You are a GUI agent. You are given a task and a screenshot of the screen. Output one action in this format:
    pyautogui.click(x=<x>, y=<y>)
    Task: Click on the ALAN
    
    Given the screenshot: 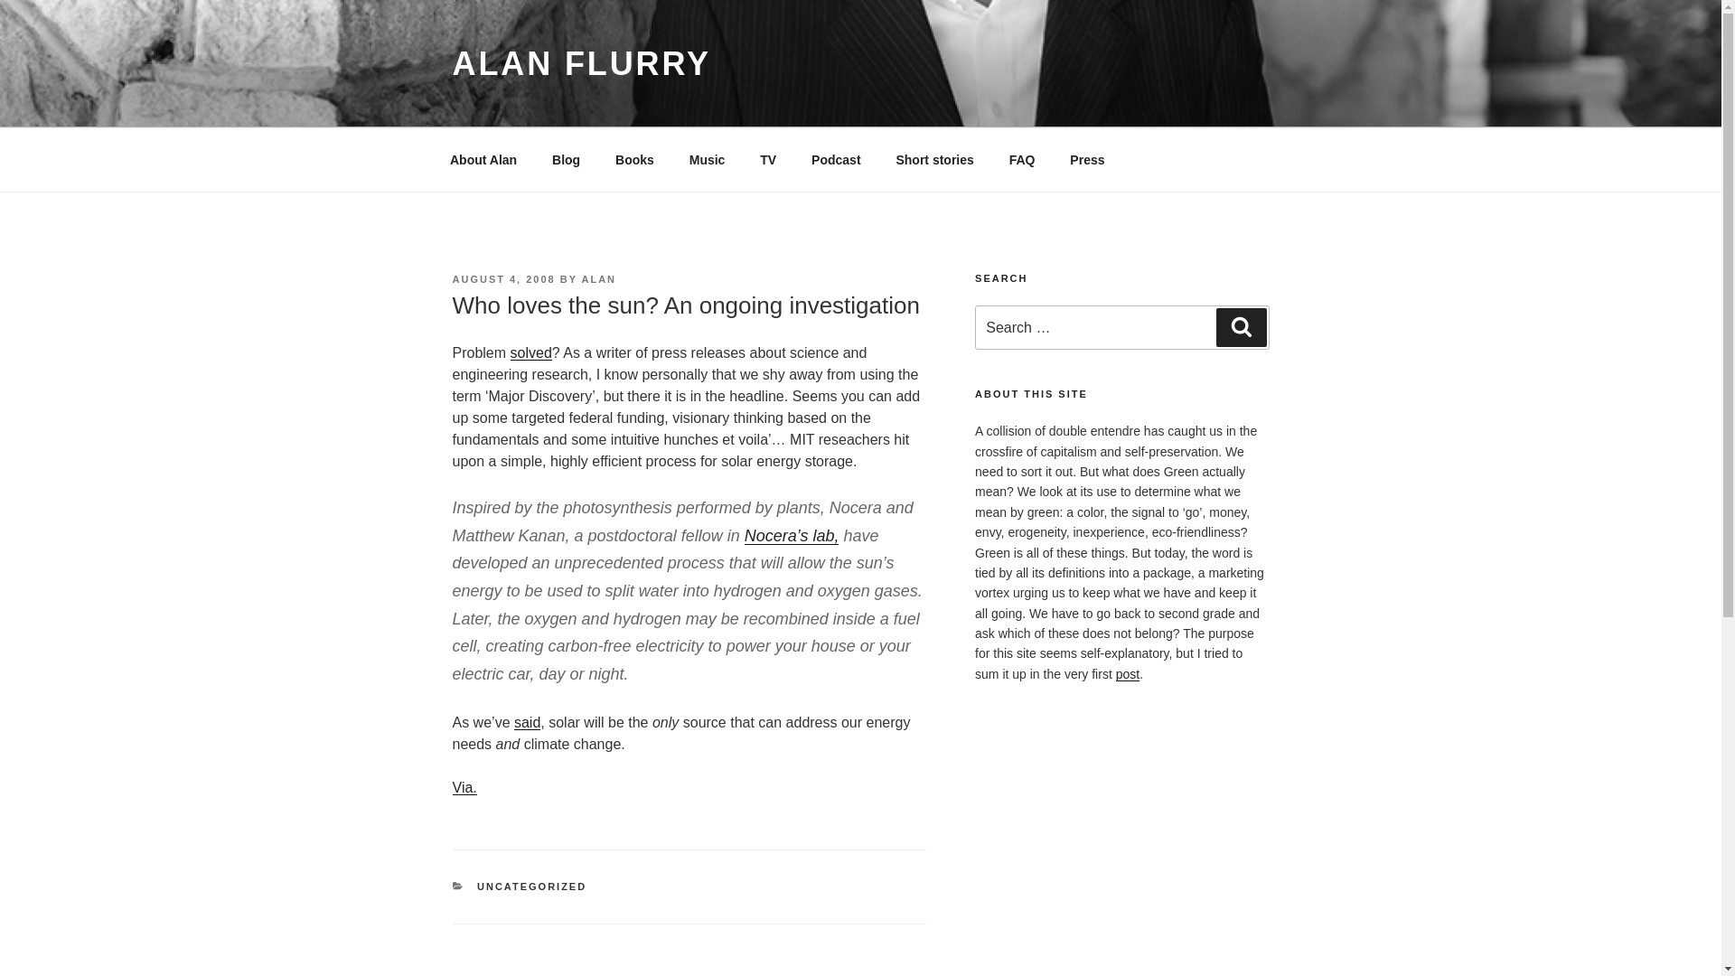 What is the action you would take?
    pyautogui.click(x=599, y=279)
    